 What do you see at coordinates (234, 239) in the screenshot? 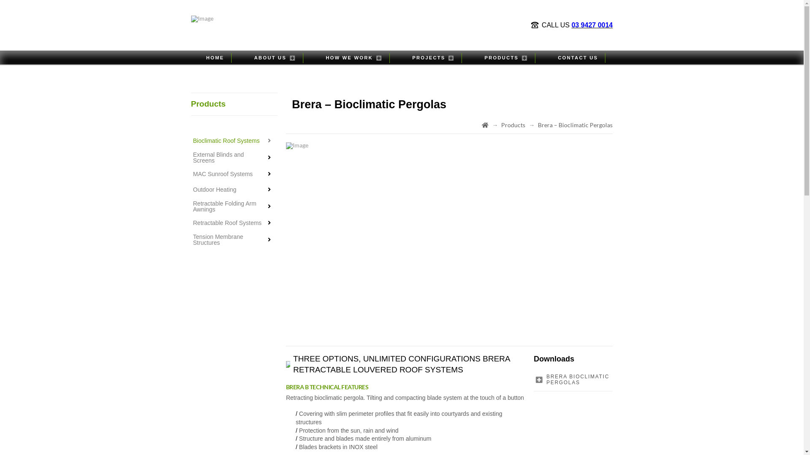
I see `Tension Membrane Structures` at bounding box center [234, 239].